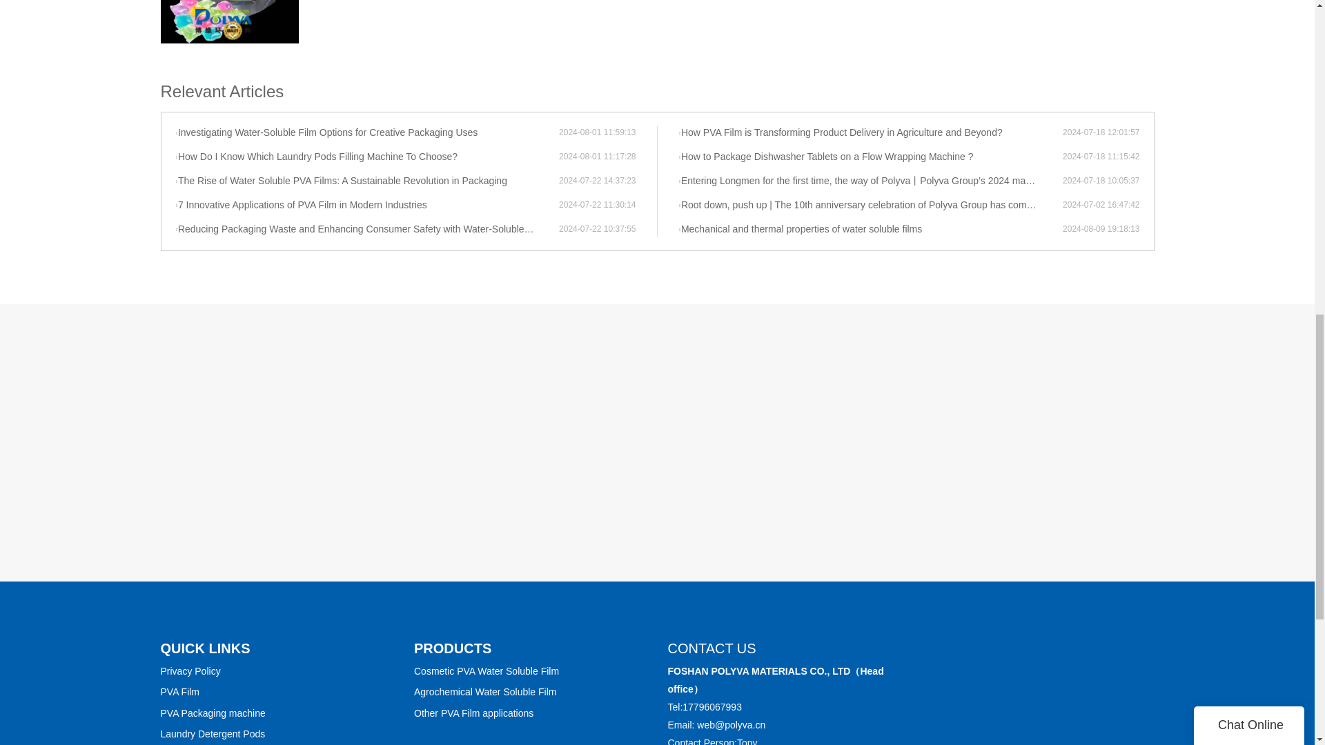 This screenshot has height=745, width=1325. I want to click on Mechanical and thermal properties of water soluble films, so click(870, 229).